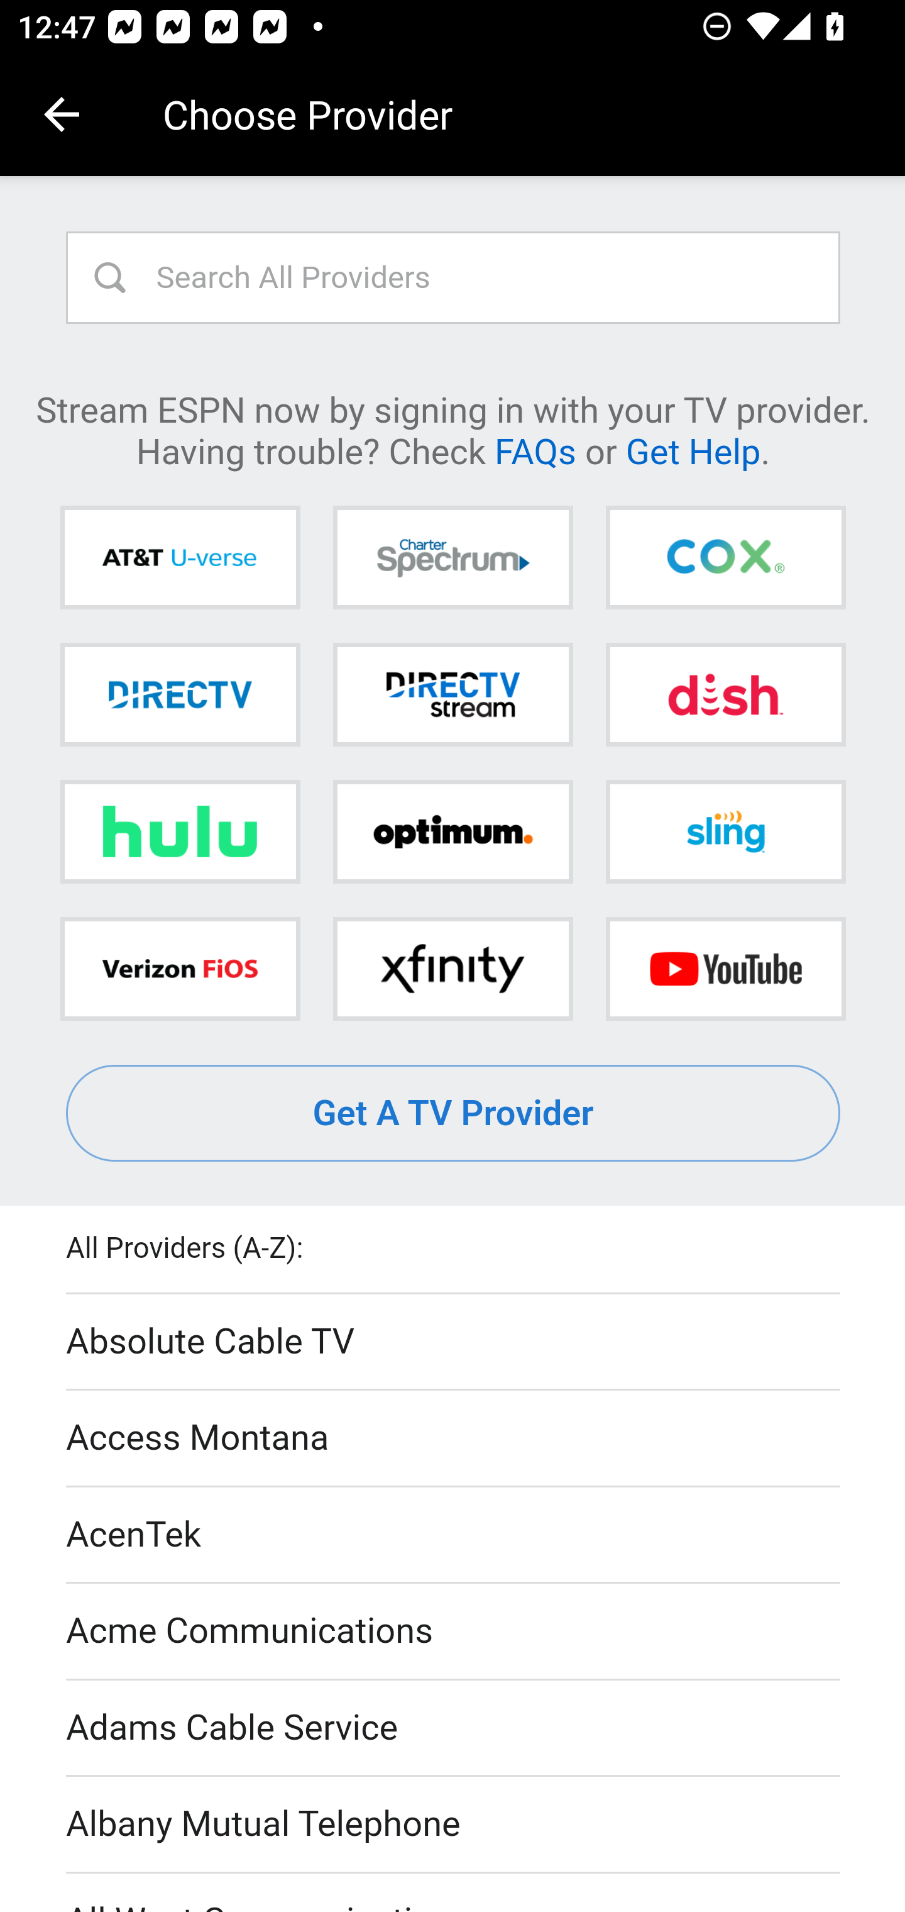 This screenshot has width=905, height=1912. I want to click on Verizon FiOS, so click(180, 969).